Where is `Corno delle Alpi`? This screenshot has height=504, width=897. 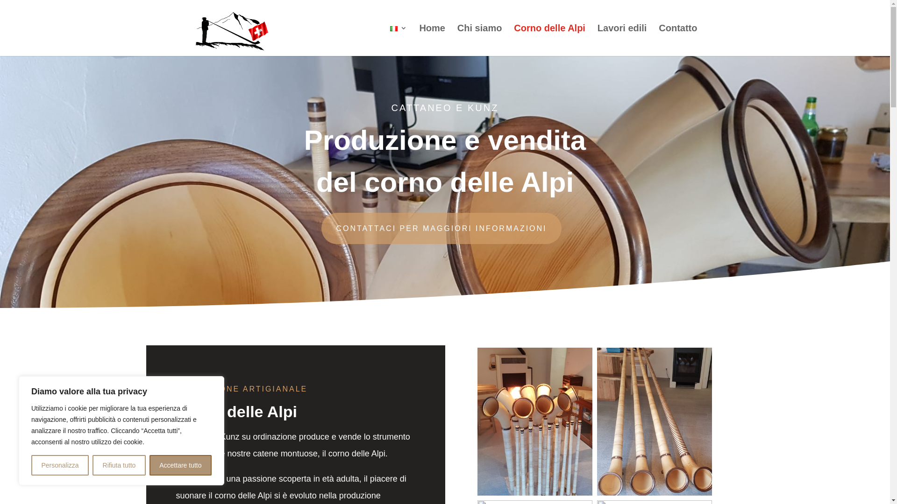
Corno delle Alpi is located at coordinates (549, 40).